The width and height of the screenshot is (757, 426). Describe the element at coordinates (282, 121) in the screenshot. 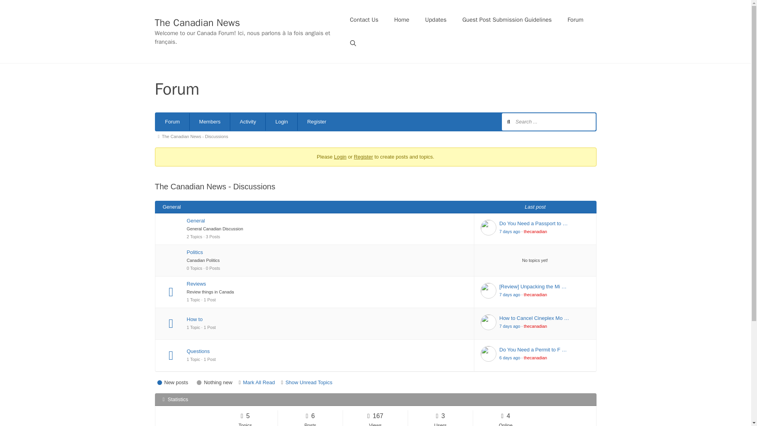

I see `Login` at that location.